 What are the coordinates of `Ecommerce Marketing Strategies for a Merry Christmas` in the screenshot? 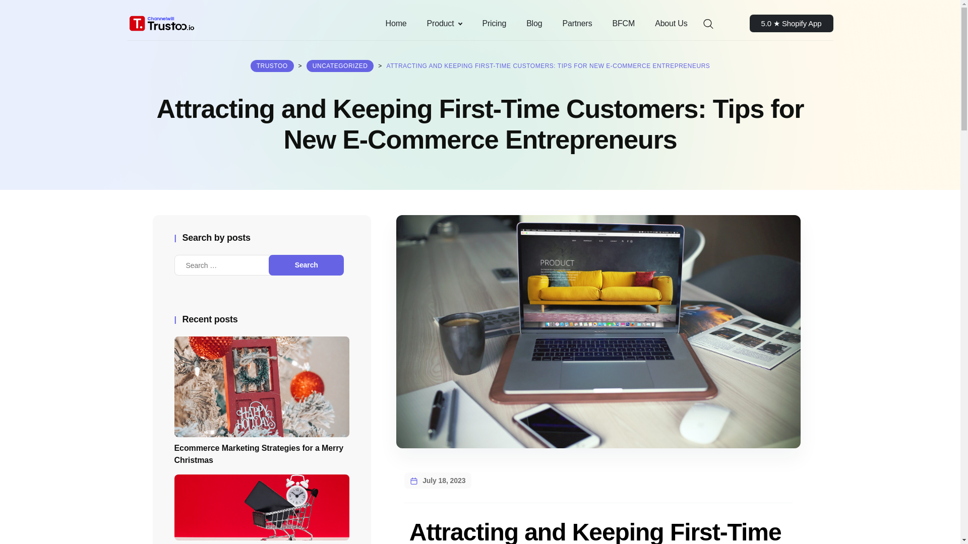 It's located at (262, 424).